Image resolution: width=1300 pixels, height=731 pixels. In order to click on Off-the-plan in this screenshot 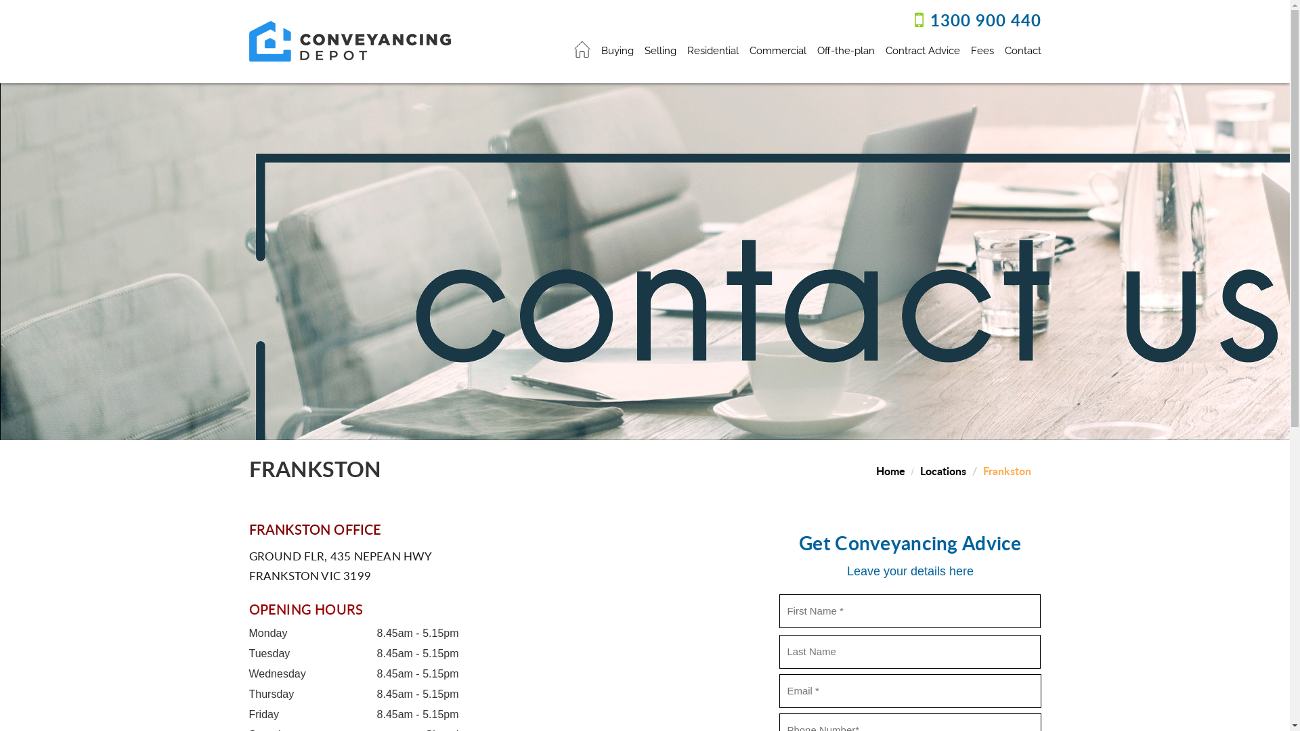, I will do `click(845, 49)`.